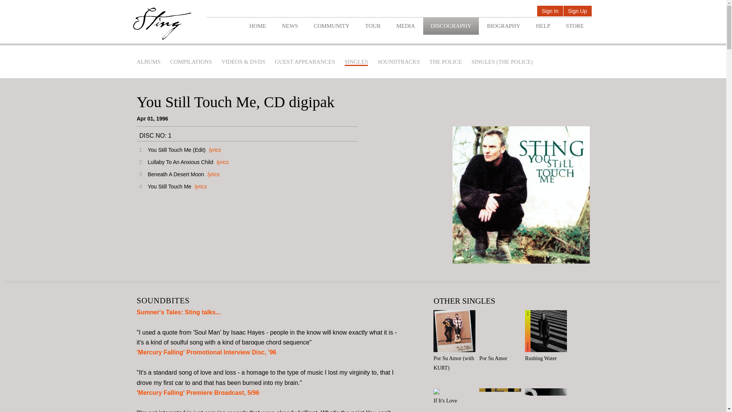  What do you see at coordinates (200, 186) in the screenshot?
I see `lyrics` at bounding box center [200, 186].